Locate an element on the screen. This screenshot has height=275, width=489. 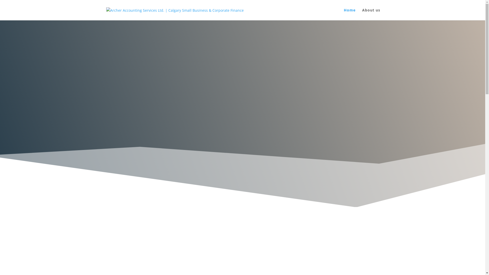
Home is located at coordinates (350, 14).